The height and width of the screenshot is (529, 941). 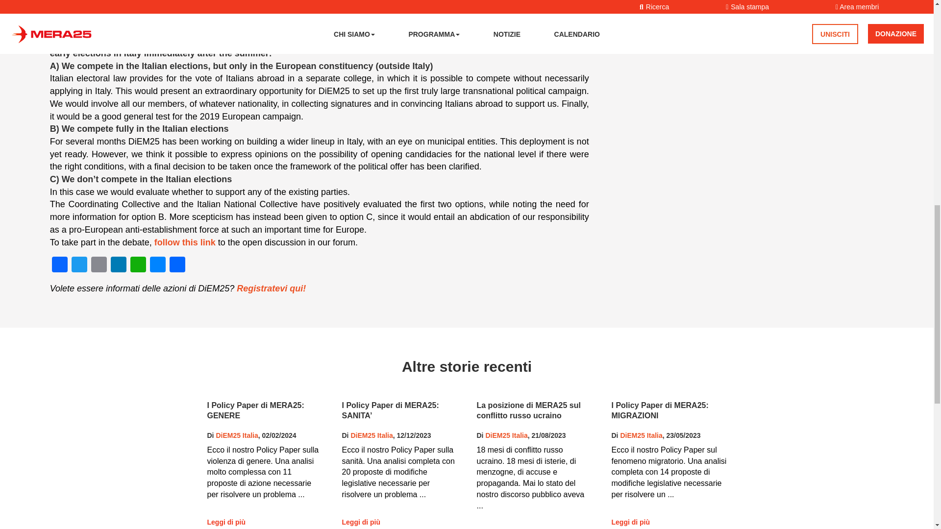 What do you see at coordinates (99, 265) in the screenshot?
I see `Email` at bounding box center [99, 265].